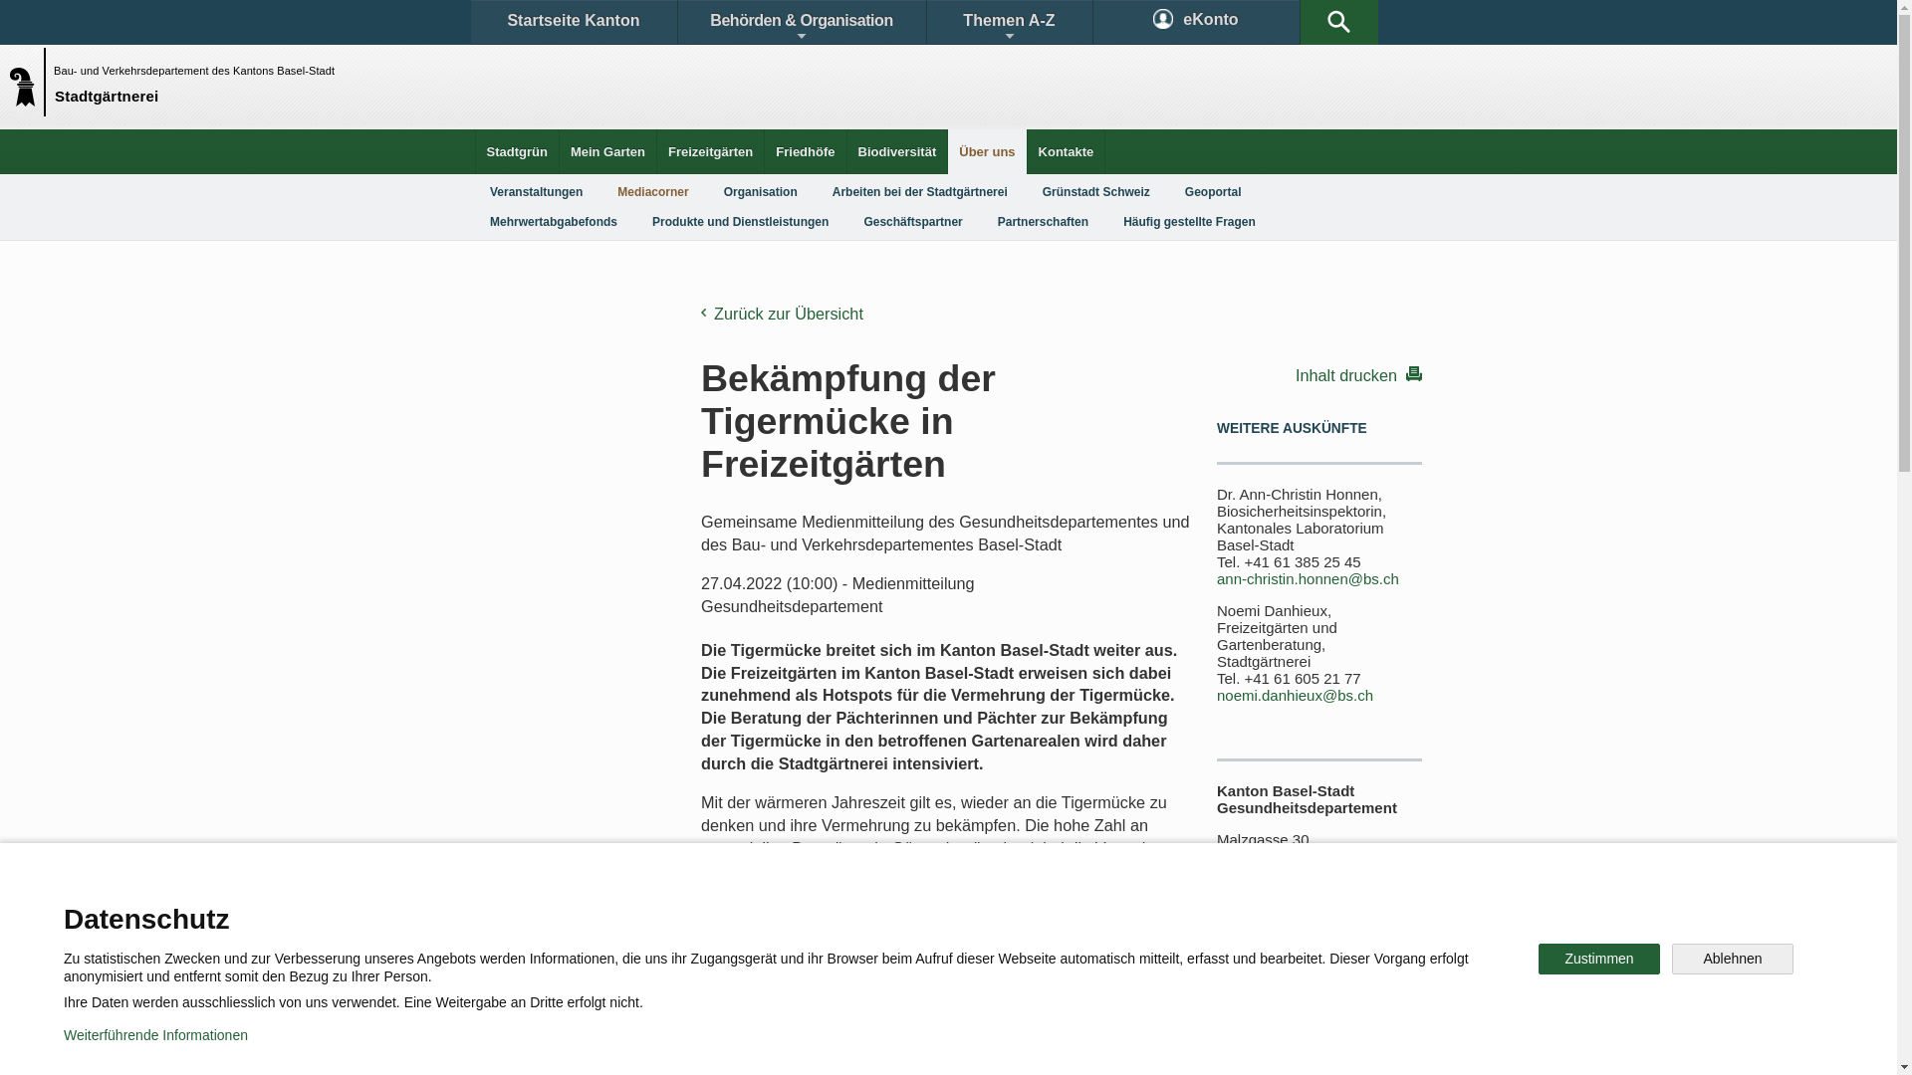 The height and width of the screenshot is (1075, 1912). What do you see at coordinates (554, 222) in the screenshot?
I see `Mehrwertabgabefonds` at bounding box center [554, 222].